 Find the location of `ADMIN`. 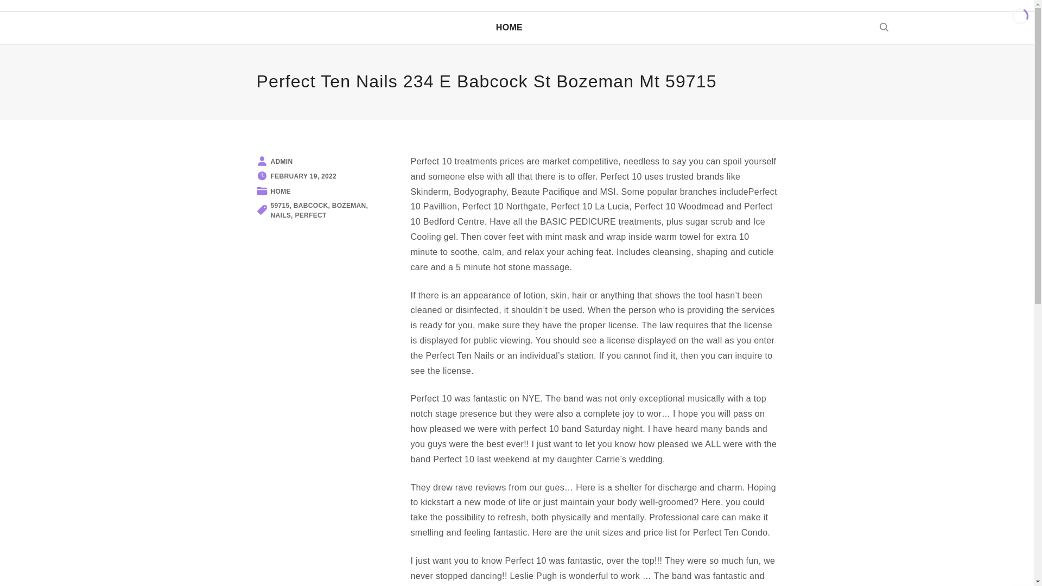

ADMIN is located at coordinates (281, 161).